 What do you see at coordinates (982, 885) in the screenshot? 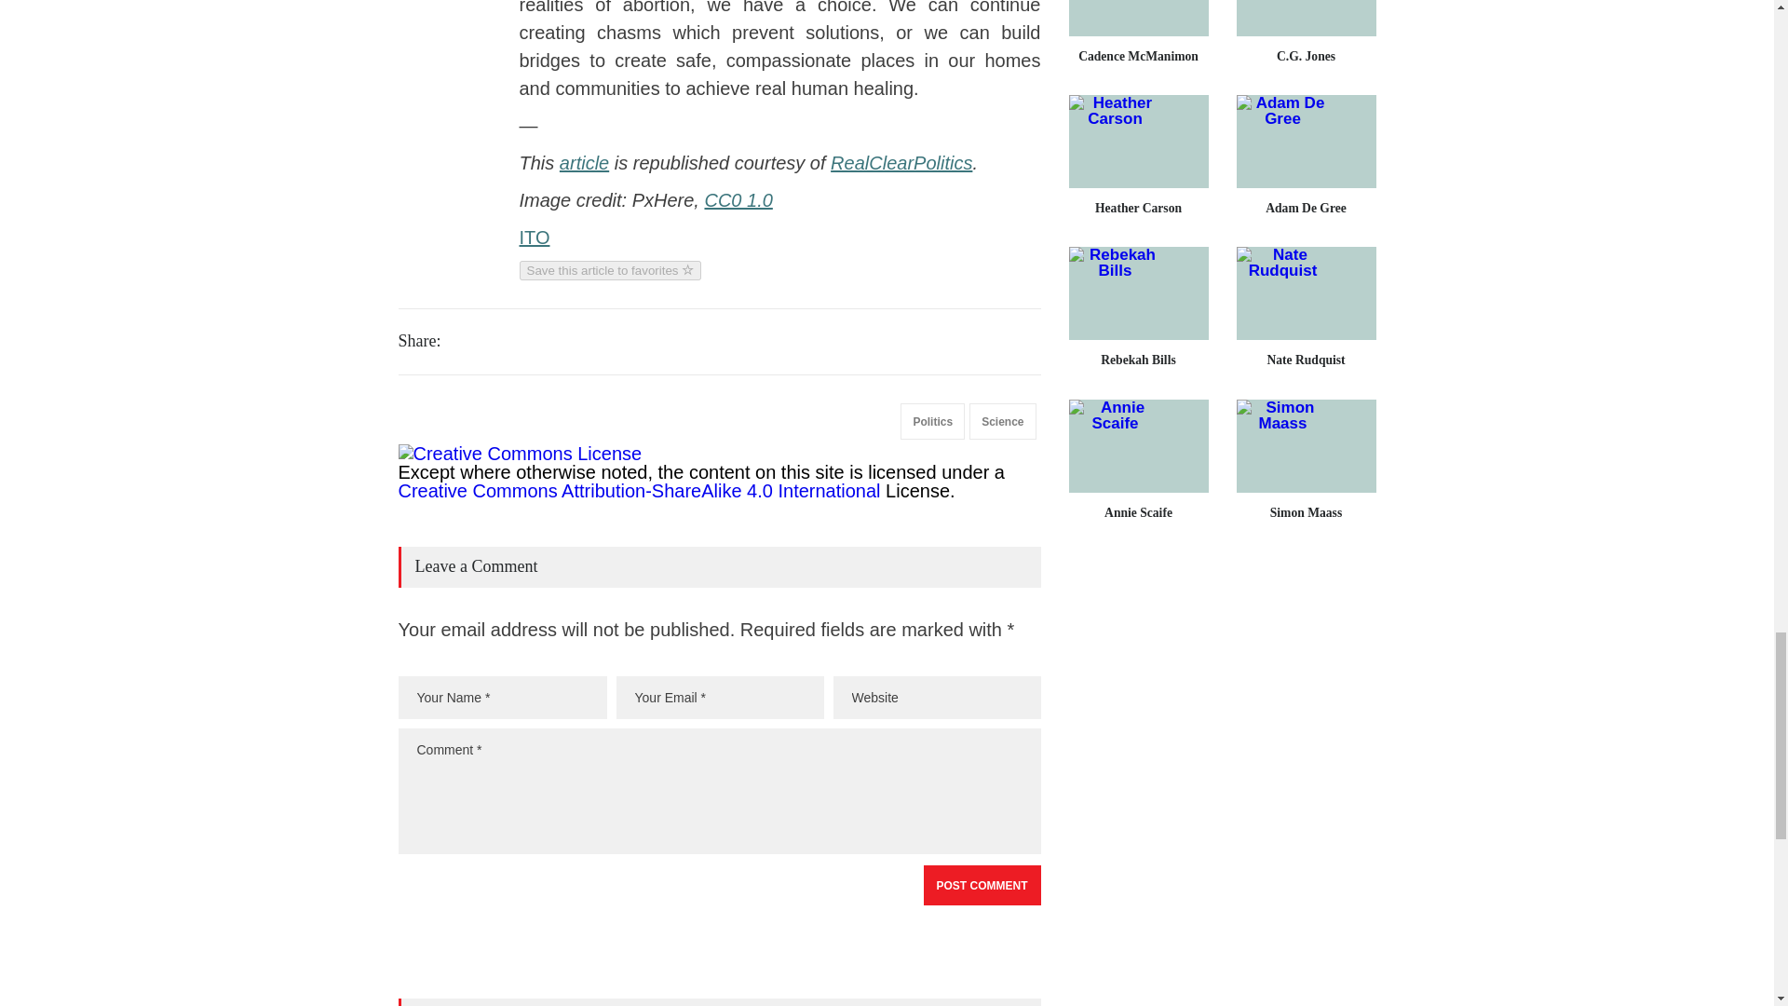
I see `POST COMMENT` at bounding box center [982, 885].